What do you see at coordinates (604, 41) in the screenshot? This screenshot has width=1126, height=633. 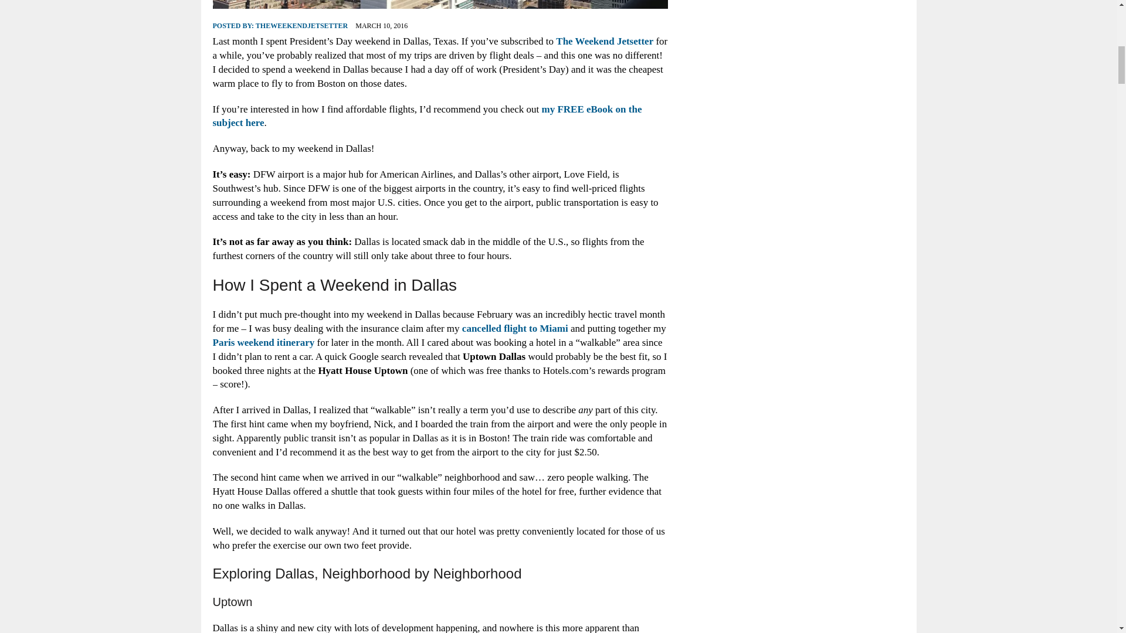 I see `The Weekend Jetsetter` at bounding box center [604, 41].